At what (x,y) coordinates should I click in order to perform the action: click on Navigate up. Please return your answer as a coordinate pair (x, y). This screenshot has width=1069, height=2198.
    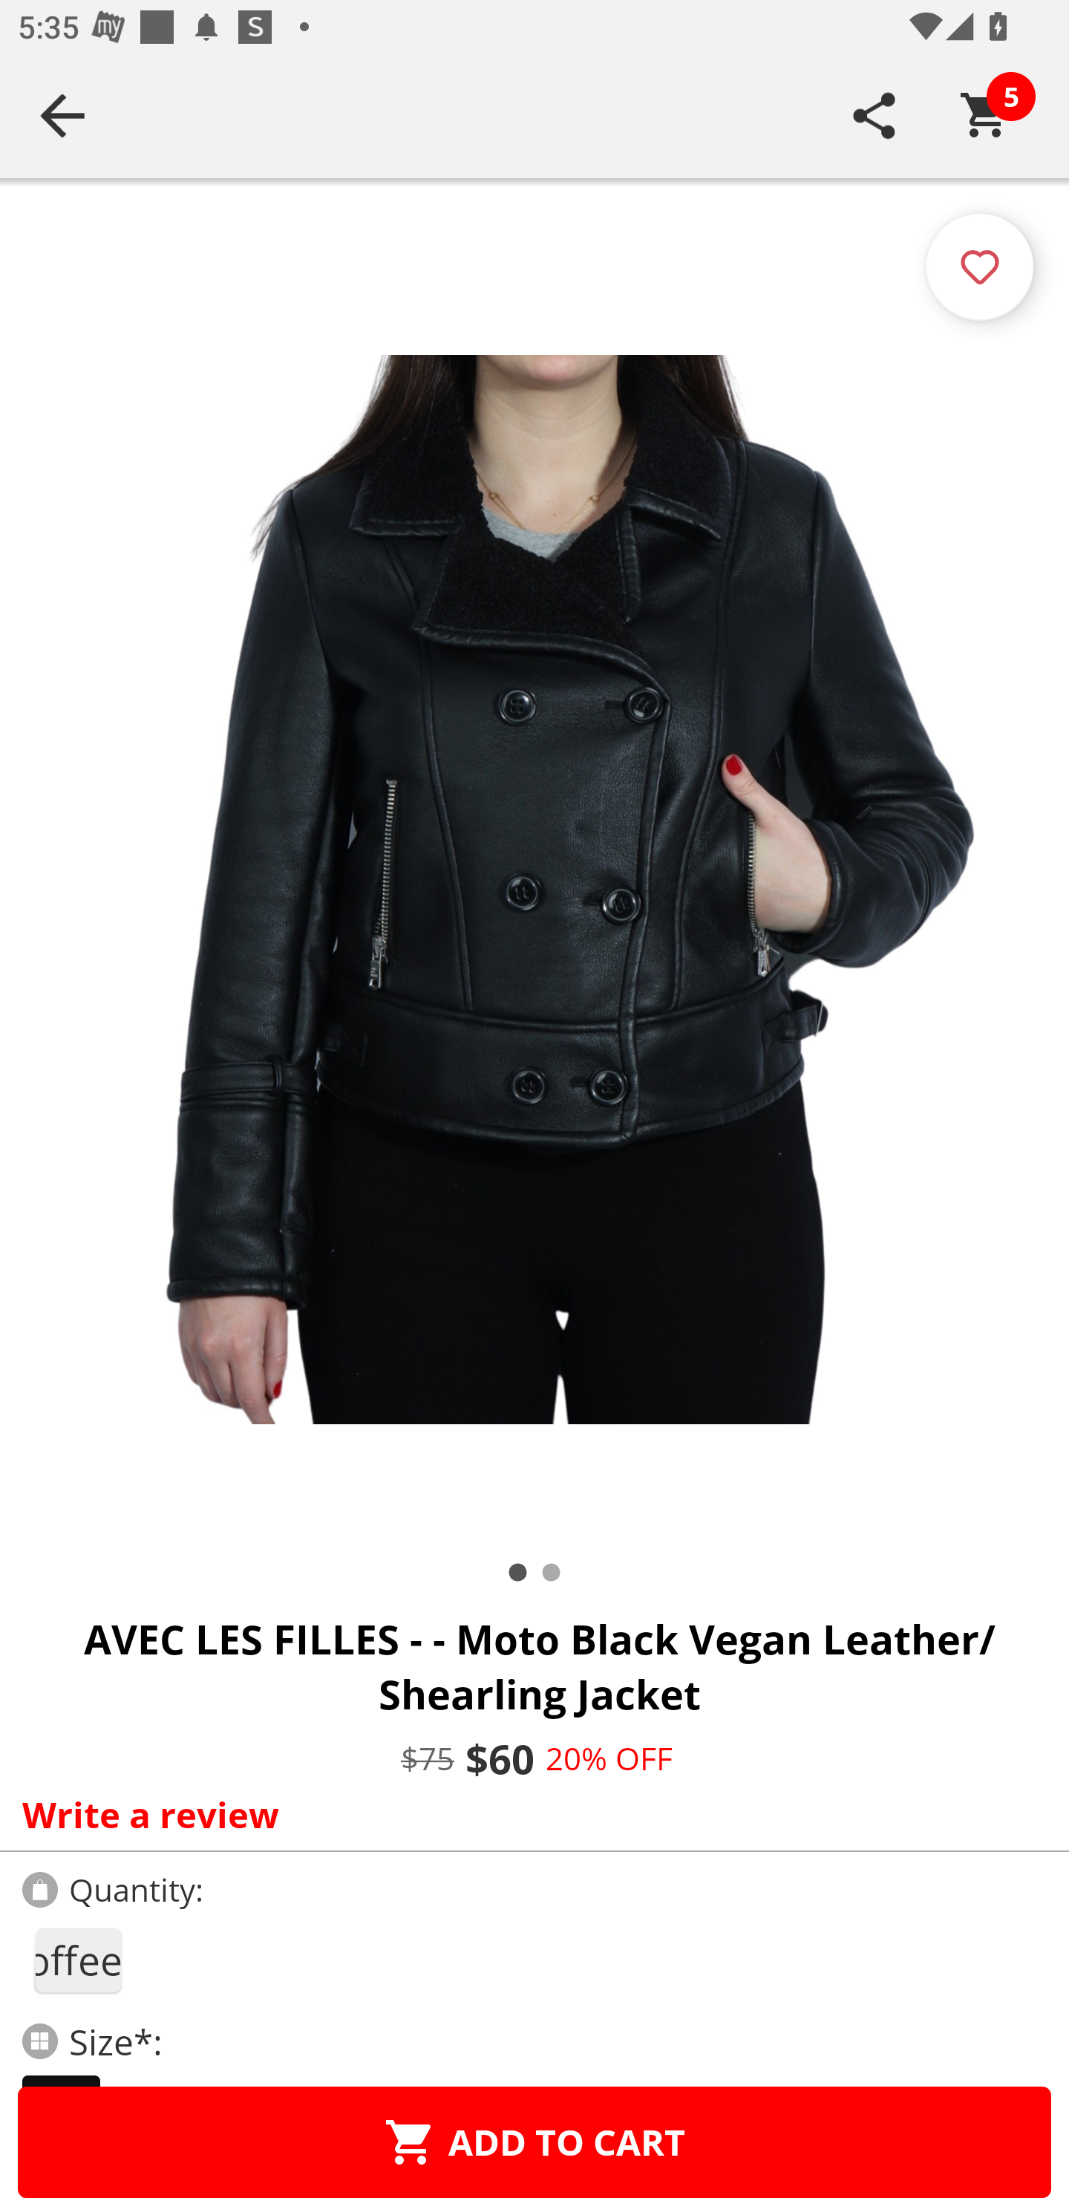
    Looking at the image, I should click on (62, 115).